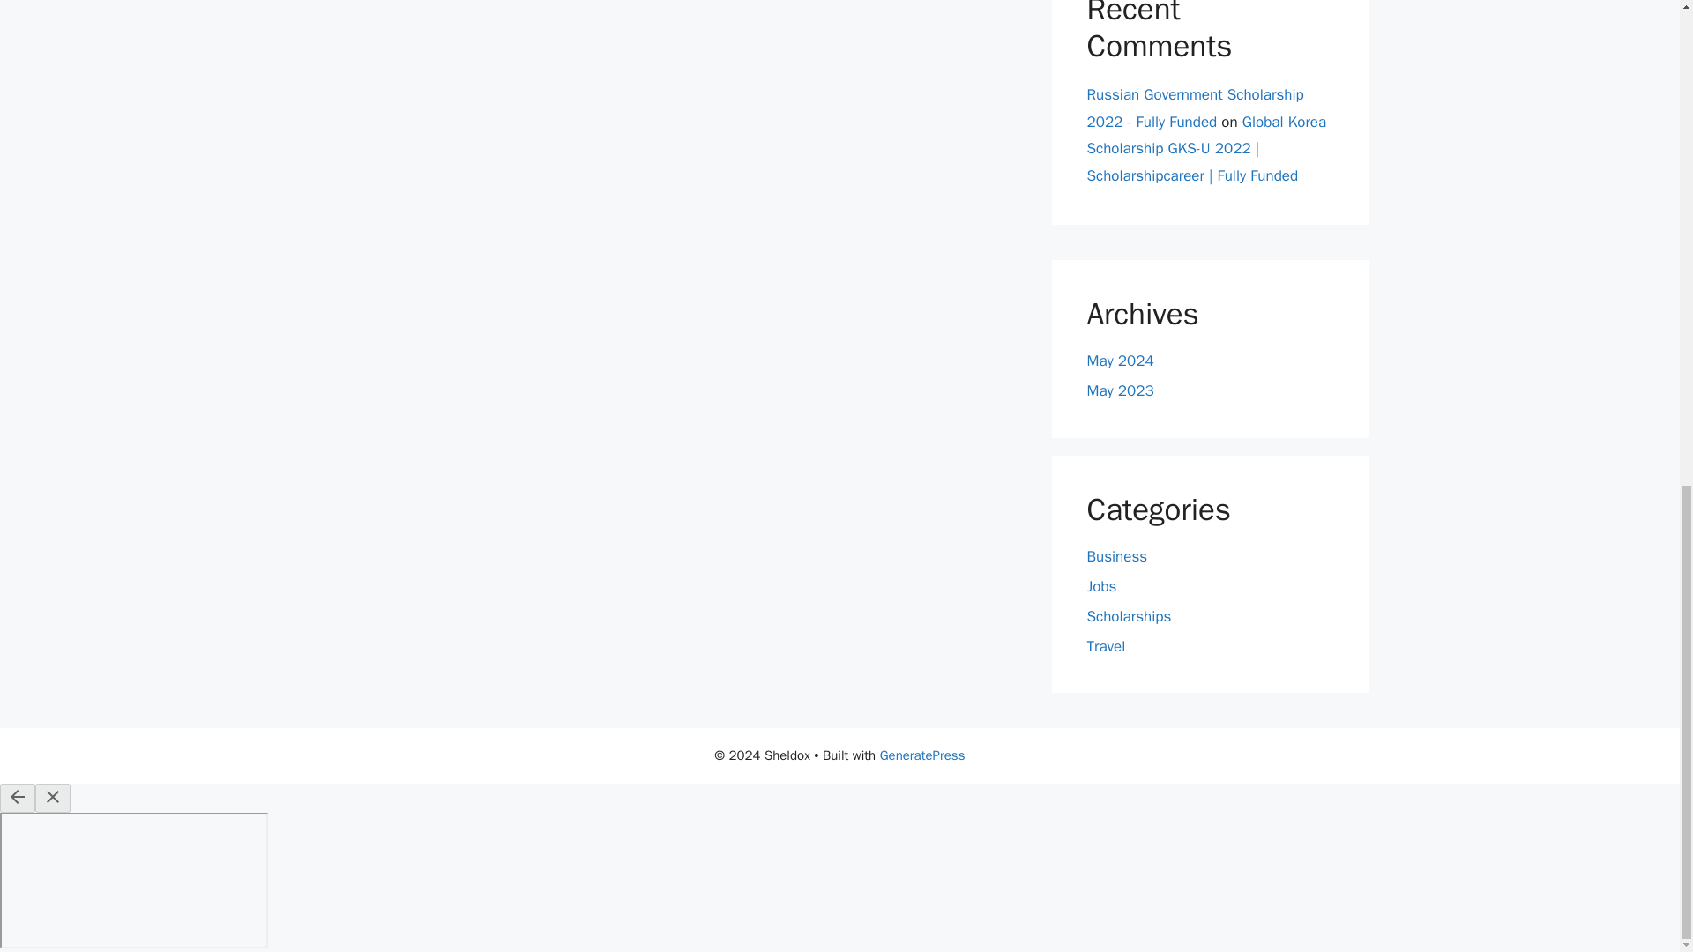 This screenshot has height=952, width=1693. I want to click on Scholarships, so click(1129, 616).